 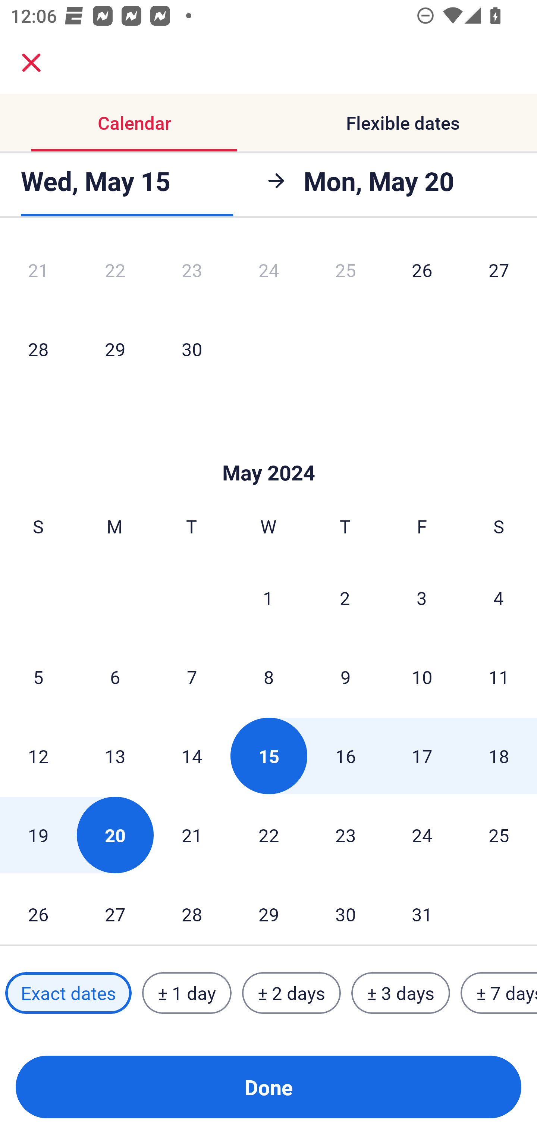 What do you see at coordinates (268, 835) in the screenshot?
I see `22 Wednesday, May 22, 2024` at bounding box center [268, 835].